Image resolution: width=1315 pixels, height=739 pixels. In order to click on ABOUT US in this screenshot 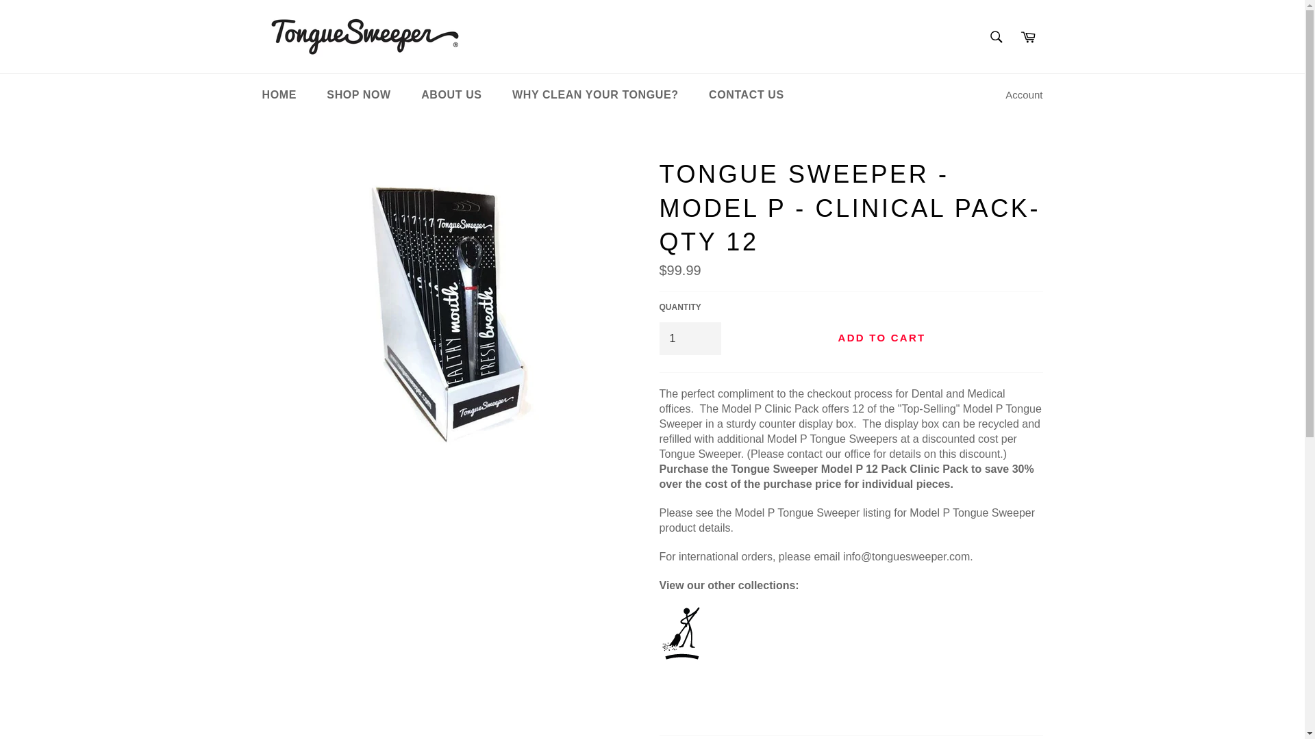, I will do `click(451, 94)`.